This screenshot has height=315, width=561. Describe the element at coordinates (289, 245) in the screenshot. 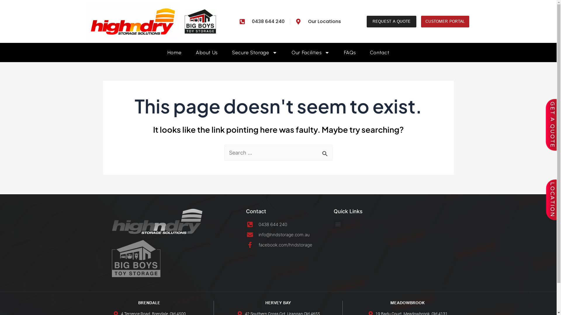

I see `facebook.com/hndstorage` at that location.